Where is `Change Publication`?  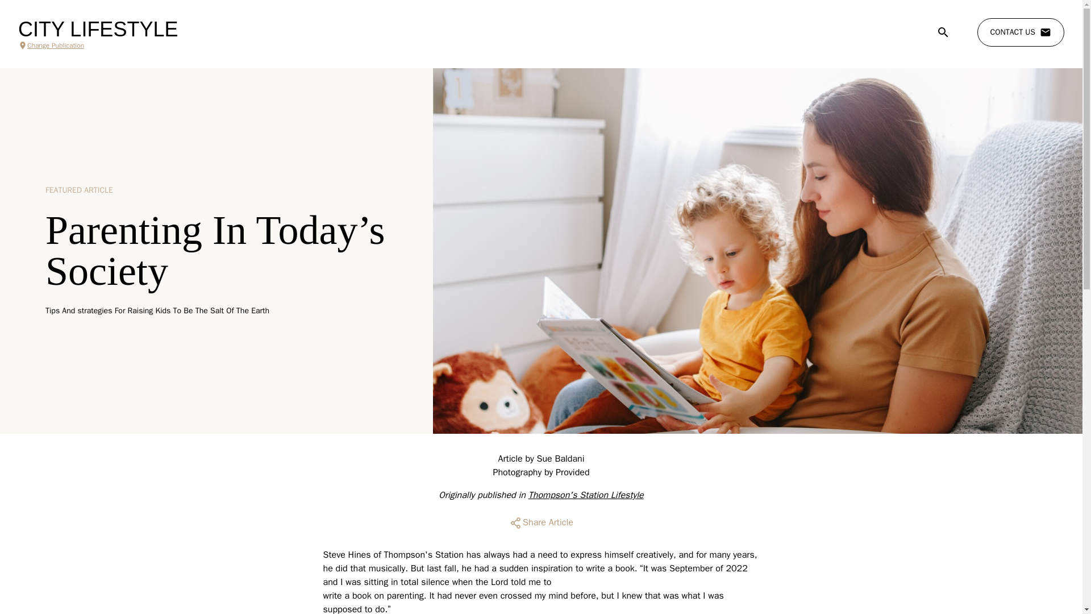
Change Publication is located at coordinates (98, 45).